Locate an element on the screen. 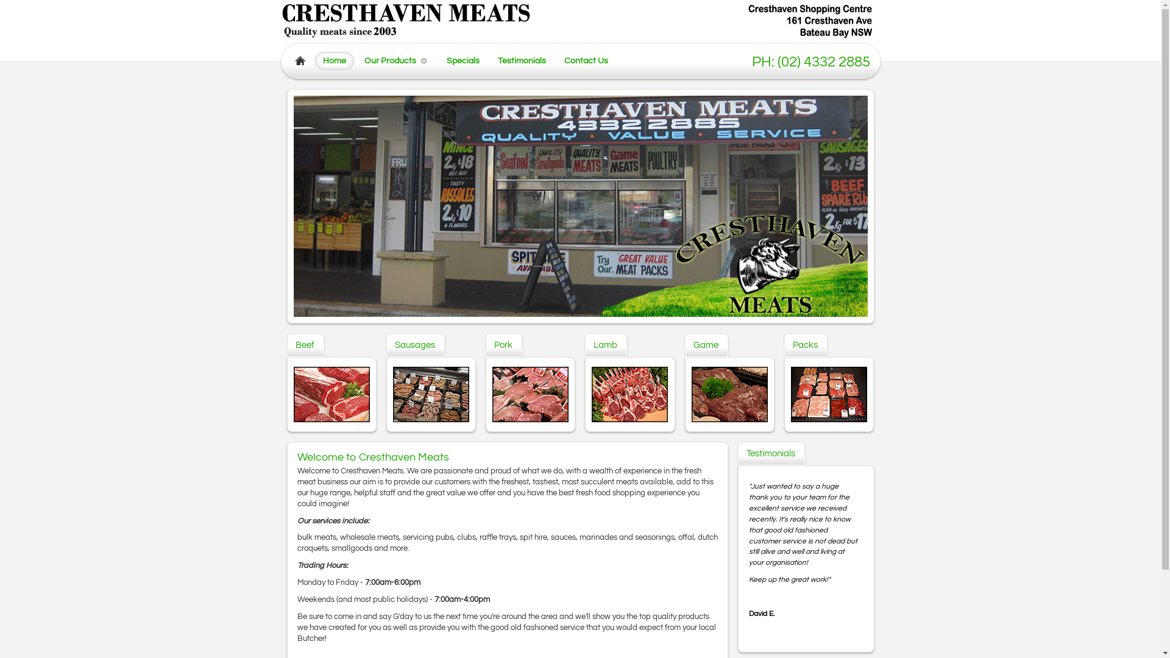  Testimonials is located at coordinates (522, 61).